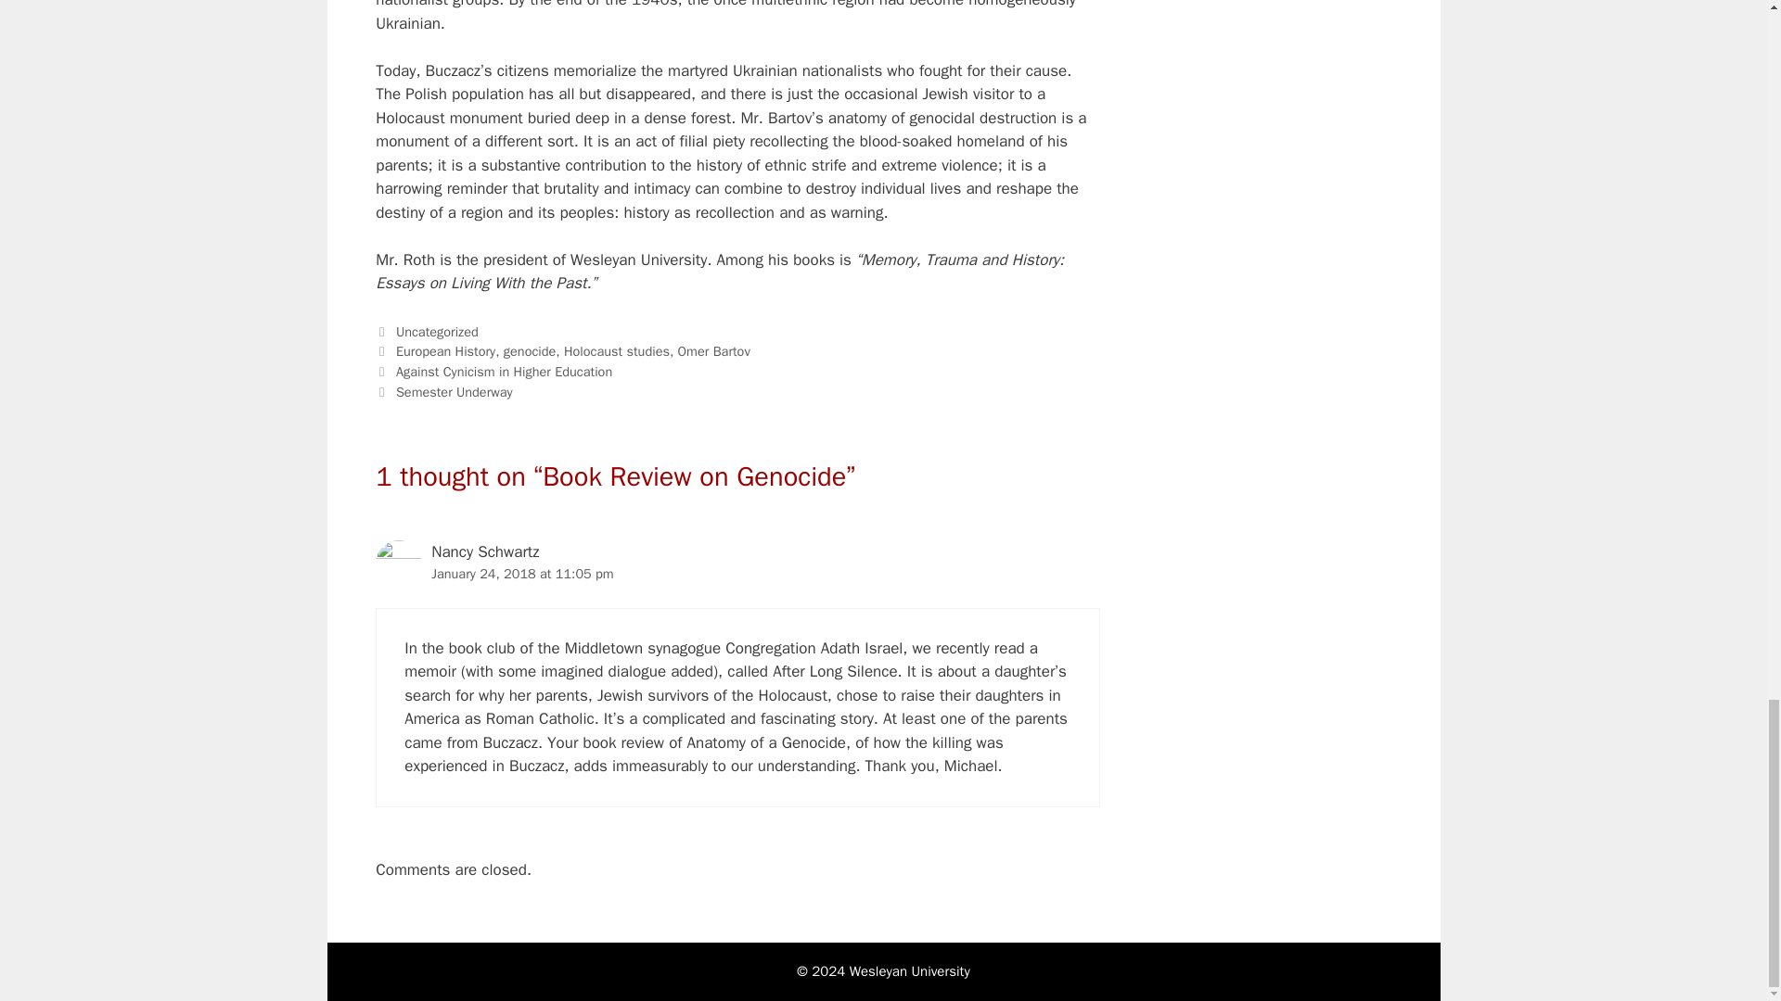 Image resolution: width=1781 pixels, height=1001 pixels. What do you see at coordinates (437, 332) in the screenshot?
I see `Uncategorized` at bounding box center [437, 332].